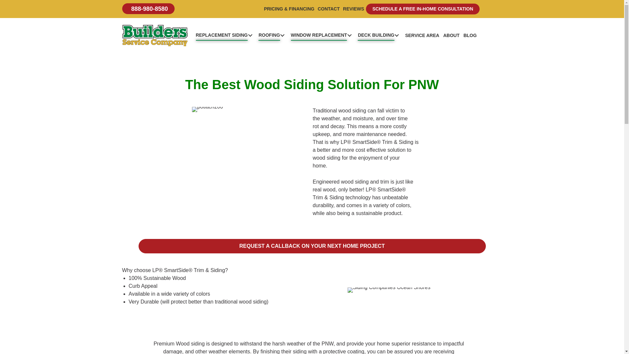 This screenshot has width=629, height=354. What do you see at coordinates (329, 9) in the screenshot?
I see `CONTACT` at bounding box center [329, 9].